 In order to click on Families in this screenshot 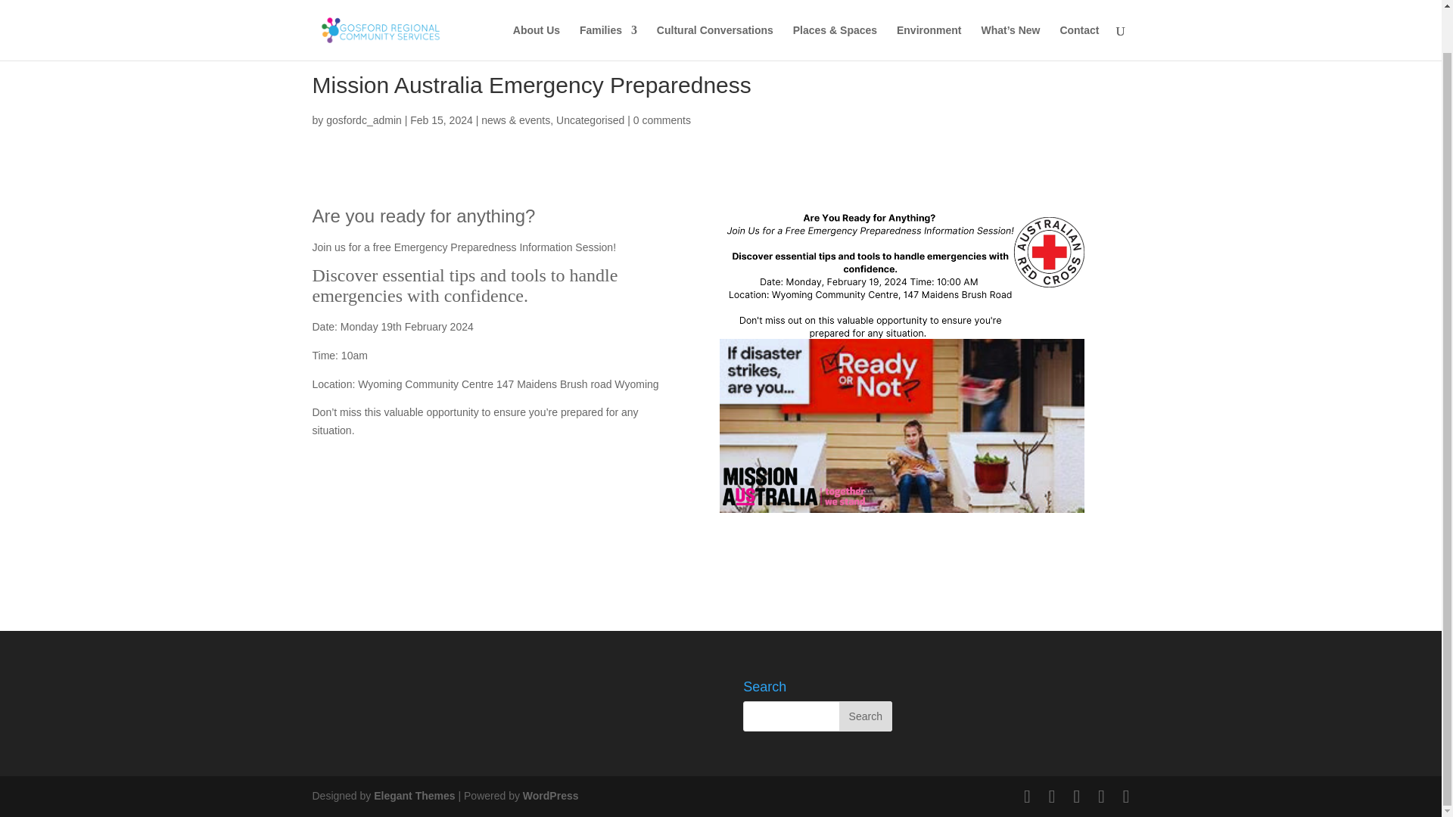, I will do `click(608, 8)`.